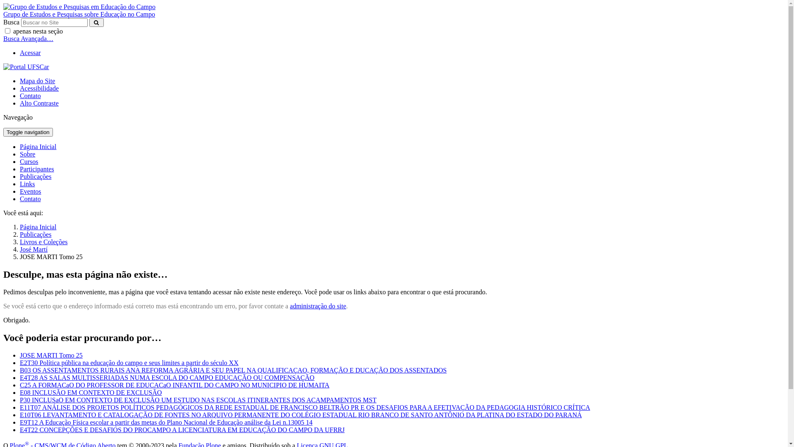 The image size is (794, 447). Describe the element at coordinates (55, 22) in the screenshot. I see `Buscar no Site` at that location.